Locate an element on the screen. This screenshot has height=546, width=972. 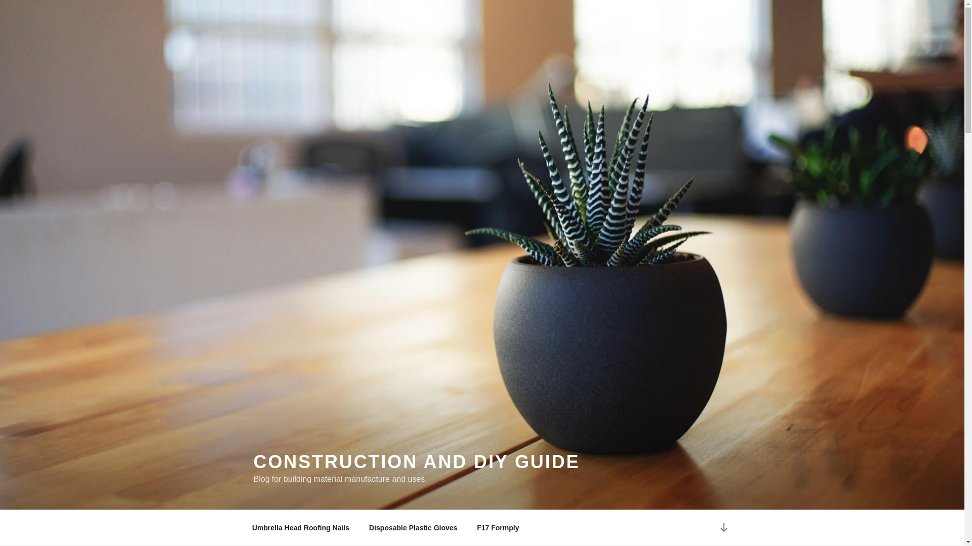
Disposable Plastic Gloves is located at coordinates (413, 528).